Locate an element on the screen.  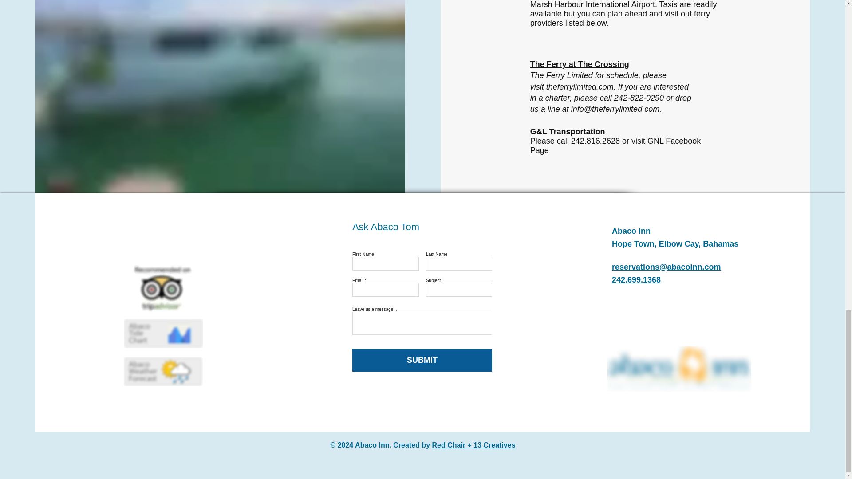
GNL Facebook Page is located at coordinates (615, 145).